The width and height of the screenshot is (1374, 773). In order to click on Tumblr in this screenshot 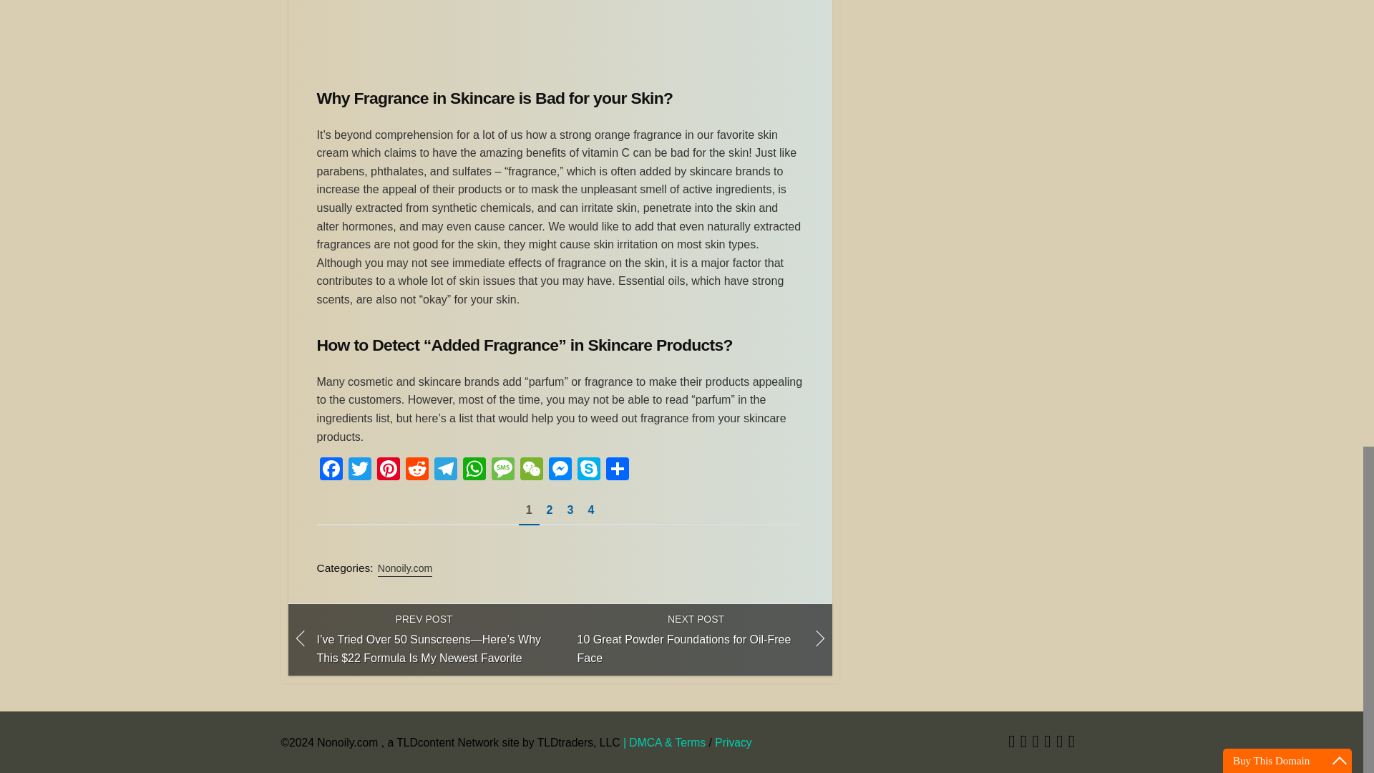, I will do `click(1048, 743)`.